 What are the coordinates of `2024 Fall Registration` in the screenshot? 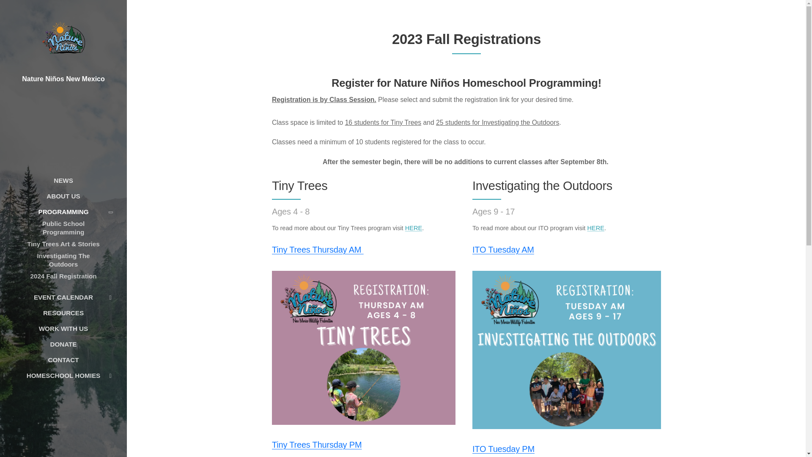 It's located at (63, 276).